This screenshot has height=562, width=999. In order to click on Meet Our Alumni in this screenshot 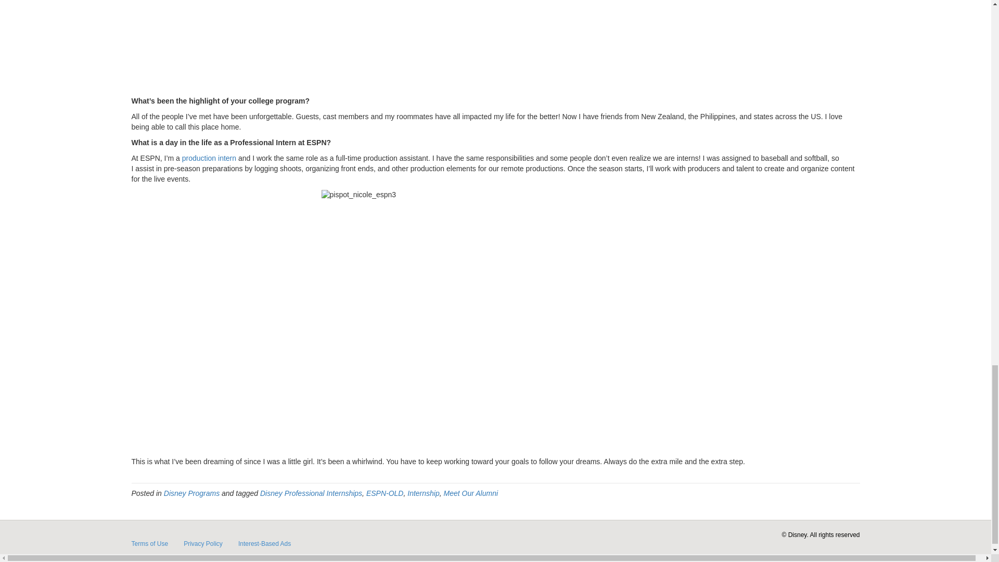, I will do `click(471, 493)`.